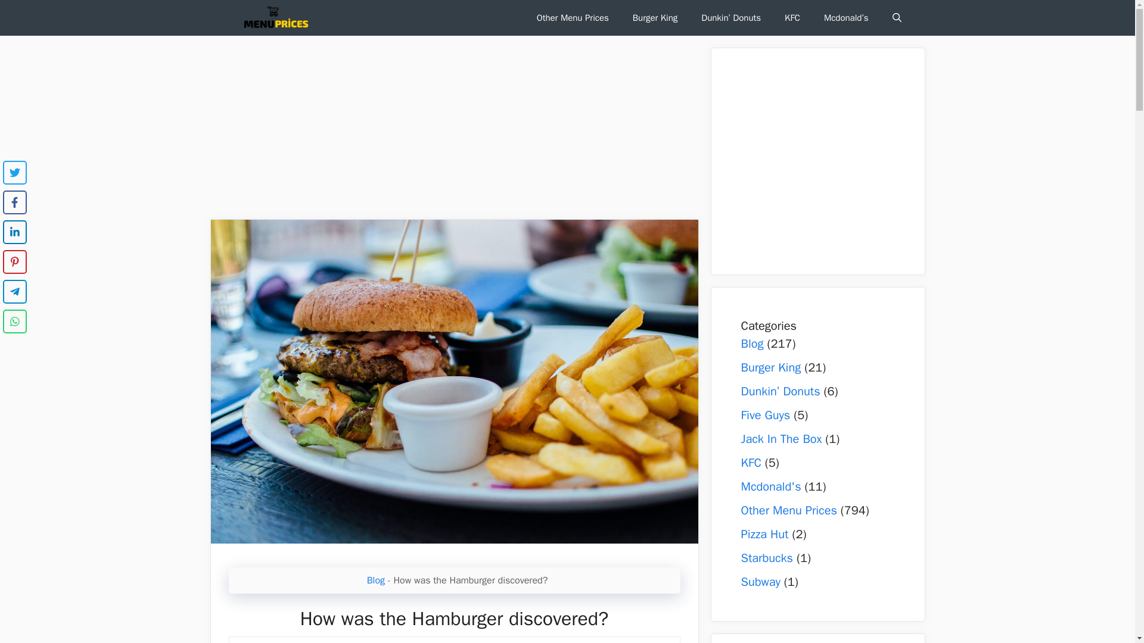  Describe the element at coordinates (751, 462) in the screenshot. I see `KFC` at that location.